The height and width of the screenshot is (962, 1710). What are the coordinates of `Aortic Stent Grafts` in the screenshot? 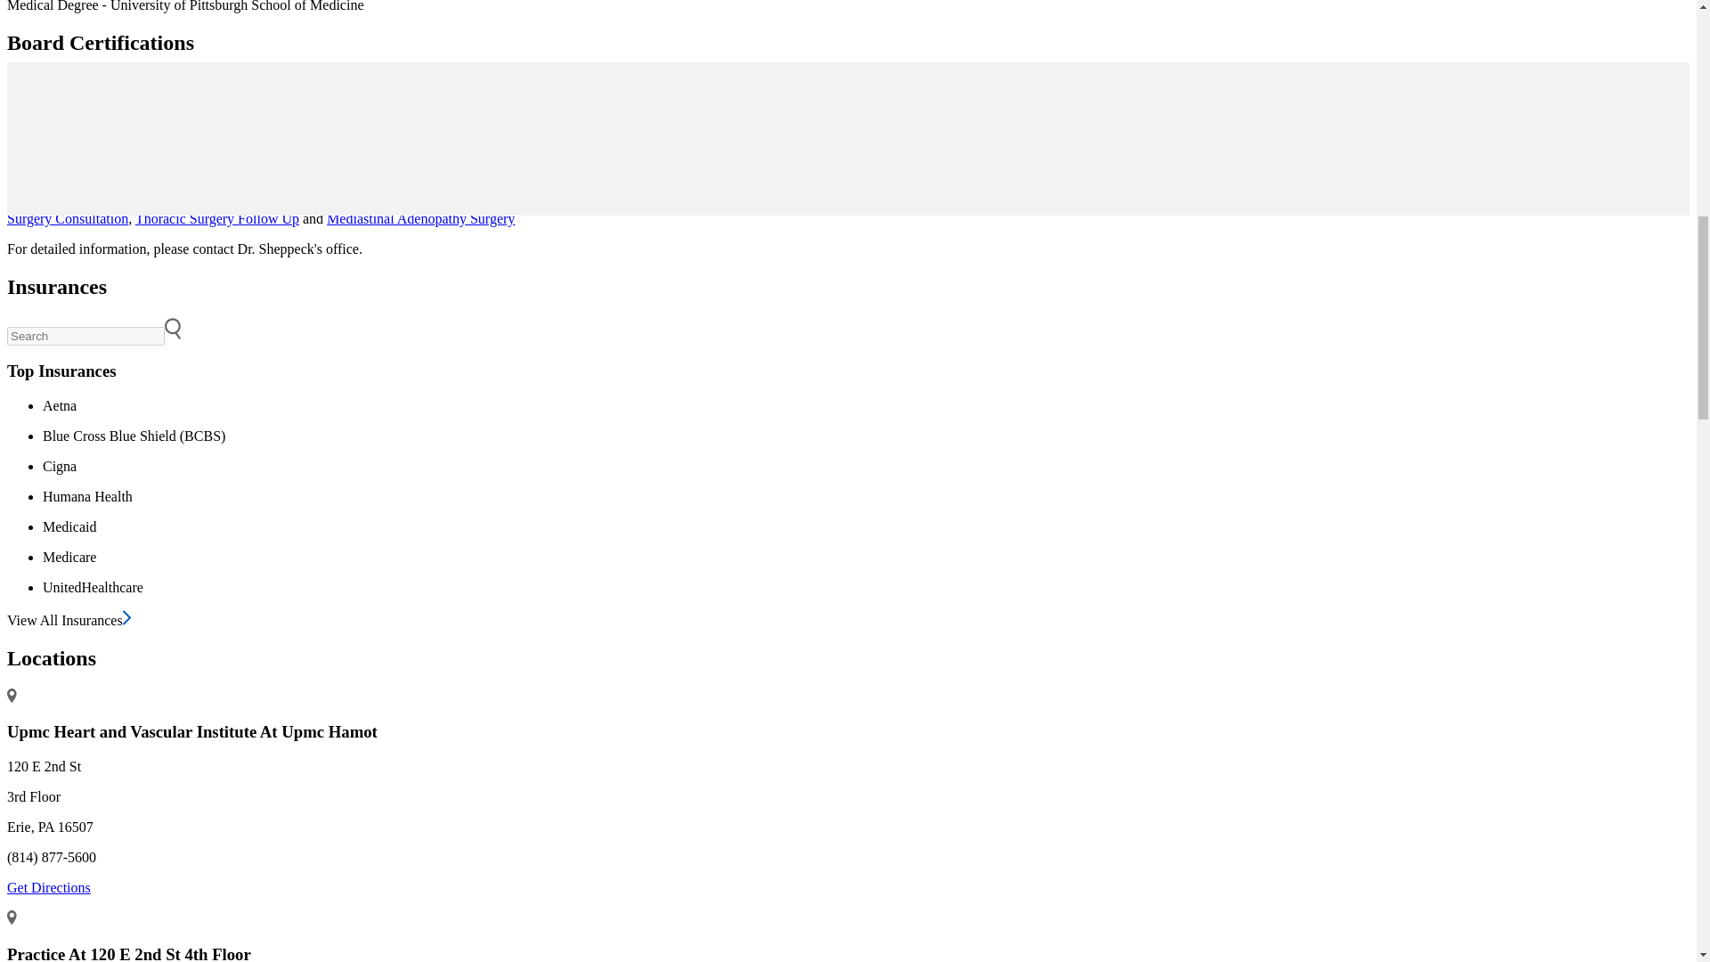 It's located at (834, 194).